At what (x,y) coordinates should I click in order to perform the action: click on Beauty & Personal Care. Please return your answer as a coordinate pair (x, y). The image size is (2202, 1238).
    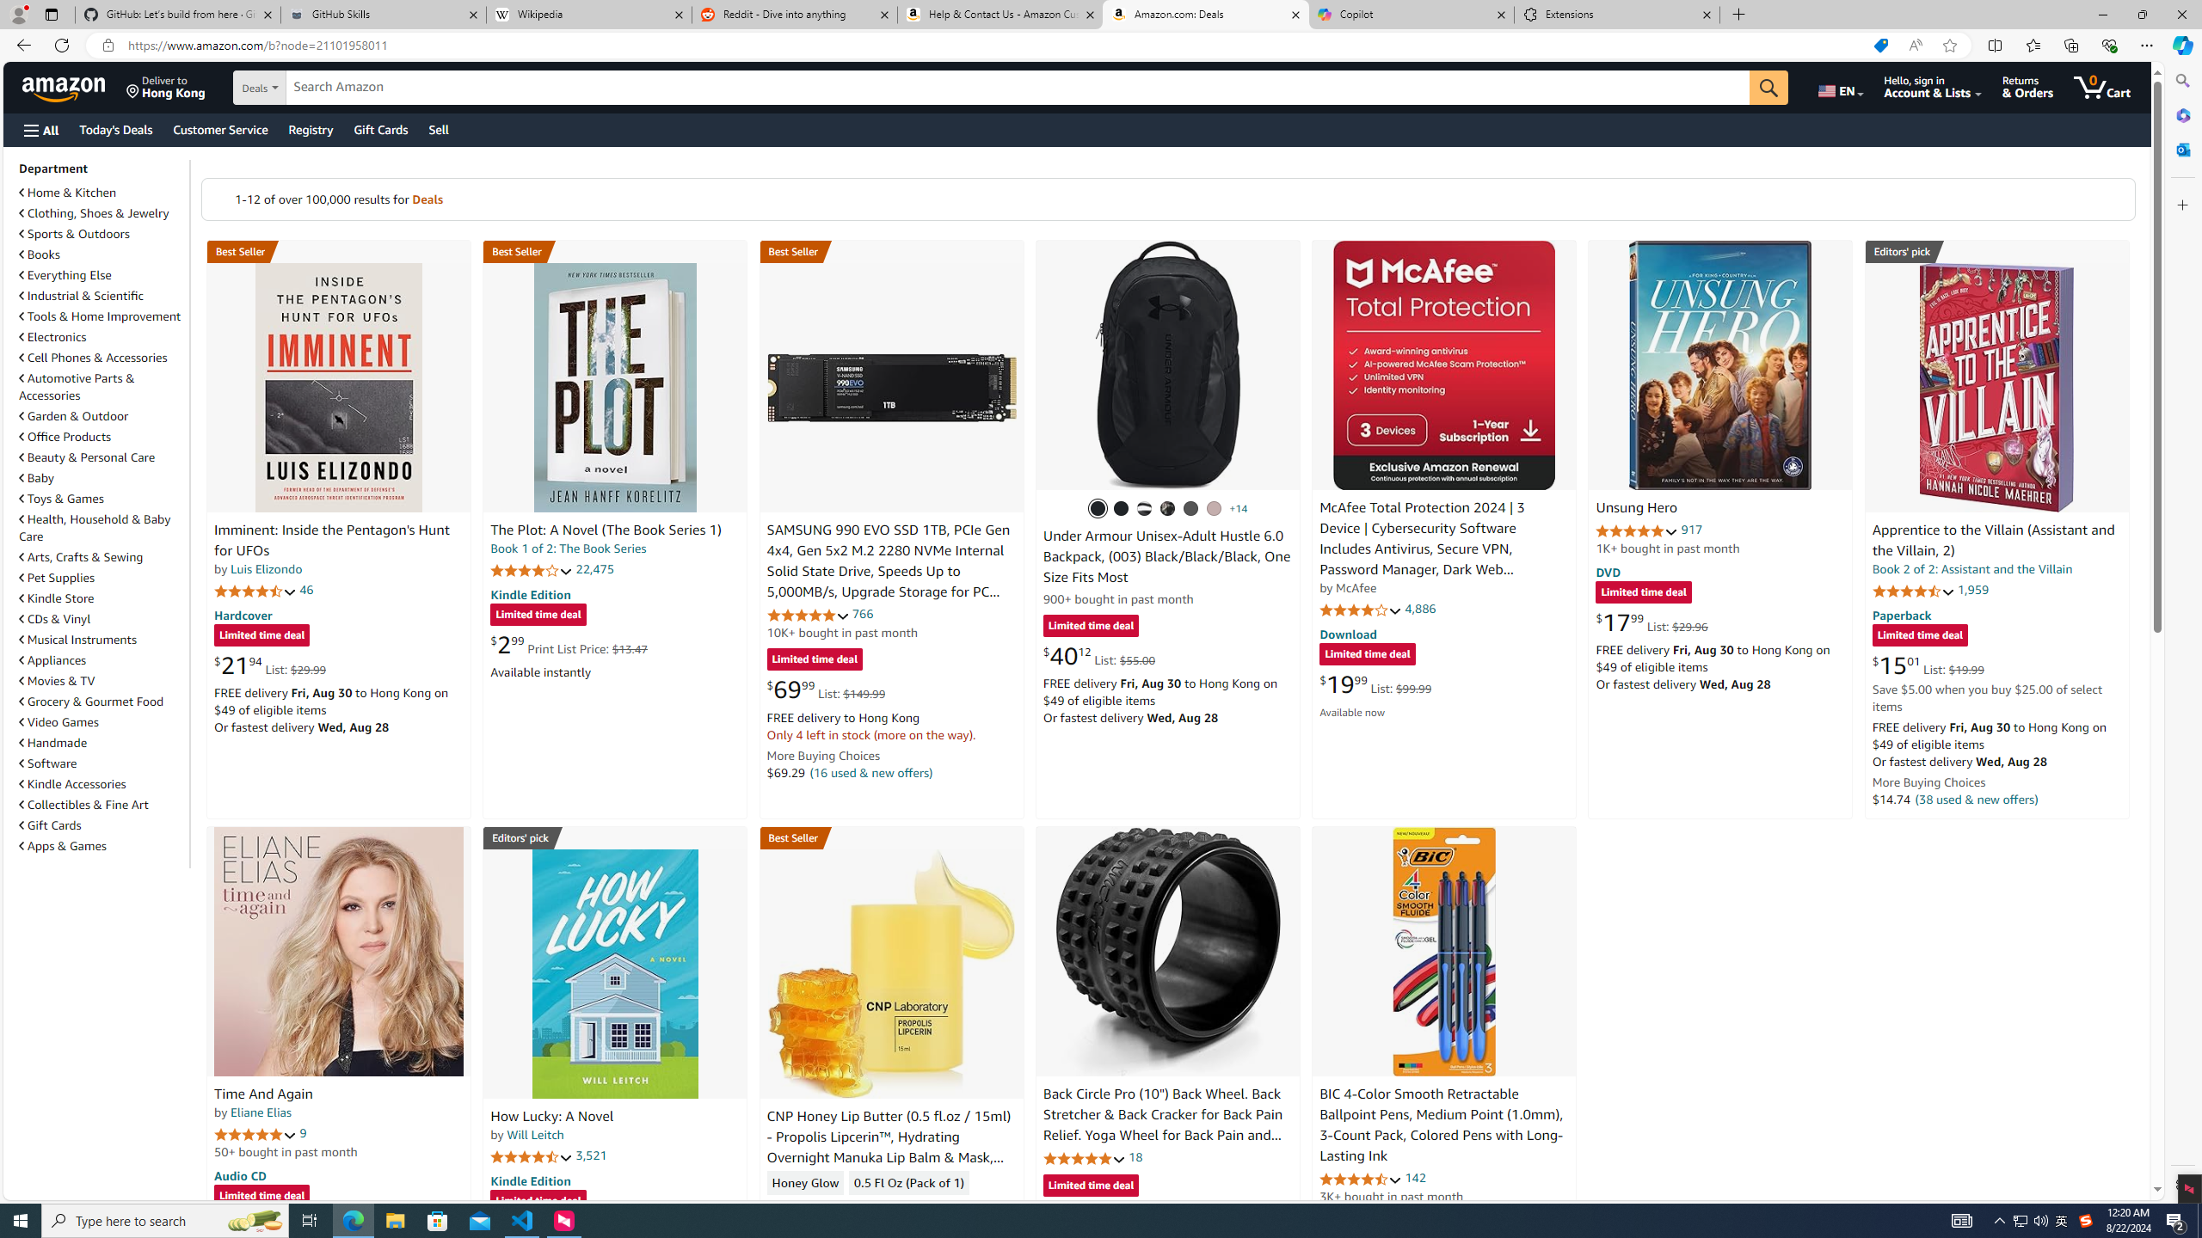
    Looking at the image, I should click on (102, 457).